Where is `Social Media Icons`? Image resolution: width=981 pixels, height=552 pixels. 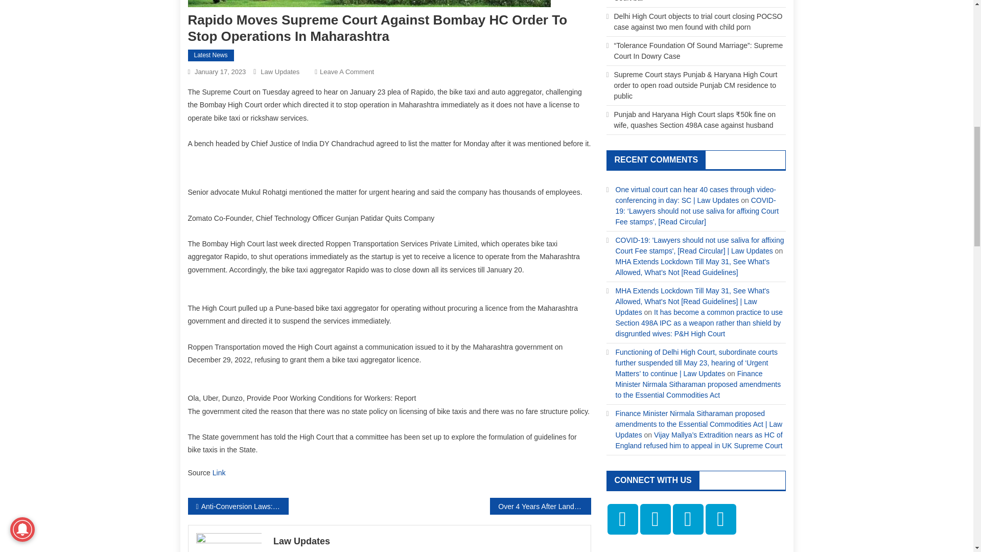
Social Media Icons is located at coordinates (622, 519).